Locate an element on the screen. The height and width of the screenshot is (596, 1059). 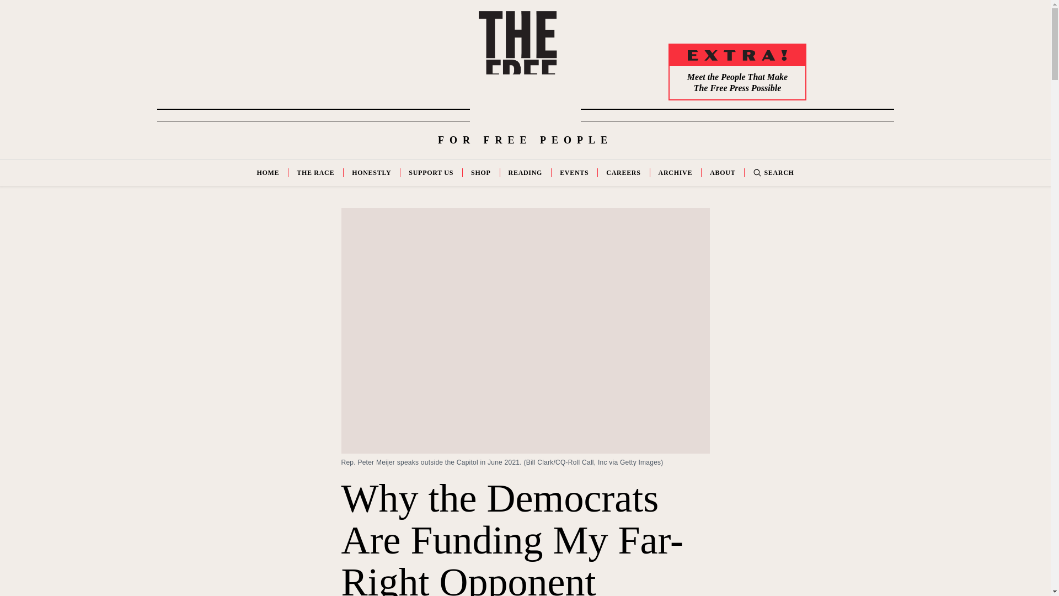
READING is located at coordinates (525, 172).